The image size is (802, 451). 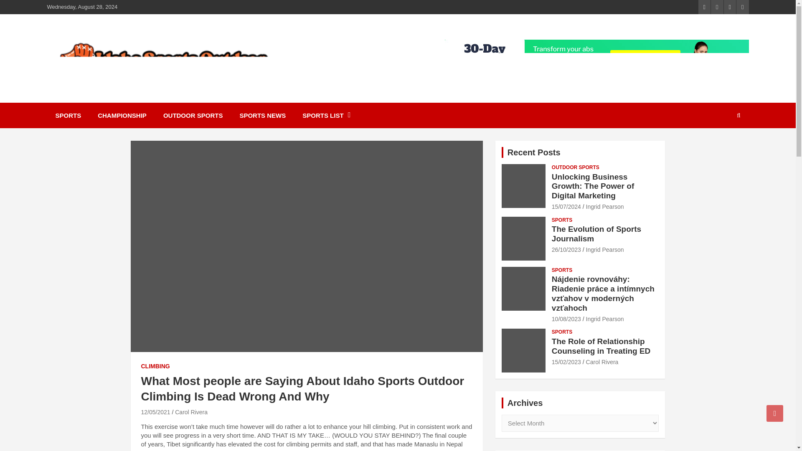 What do you see at coordinates (68, 115) in the screenshot?
I see `SPORTS` at bounding box center [68, 115].